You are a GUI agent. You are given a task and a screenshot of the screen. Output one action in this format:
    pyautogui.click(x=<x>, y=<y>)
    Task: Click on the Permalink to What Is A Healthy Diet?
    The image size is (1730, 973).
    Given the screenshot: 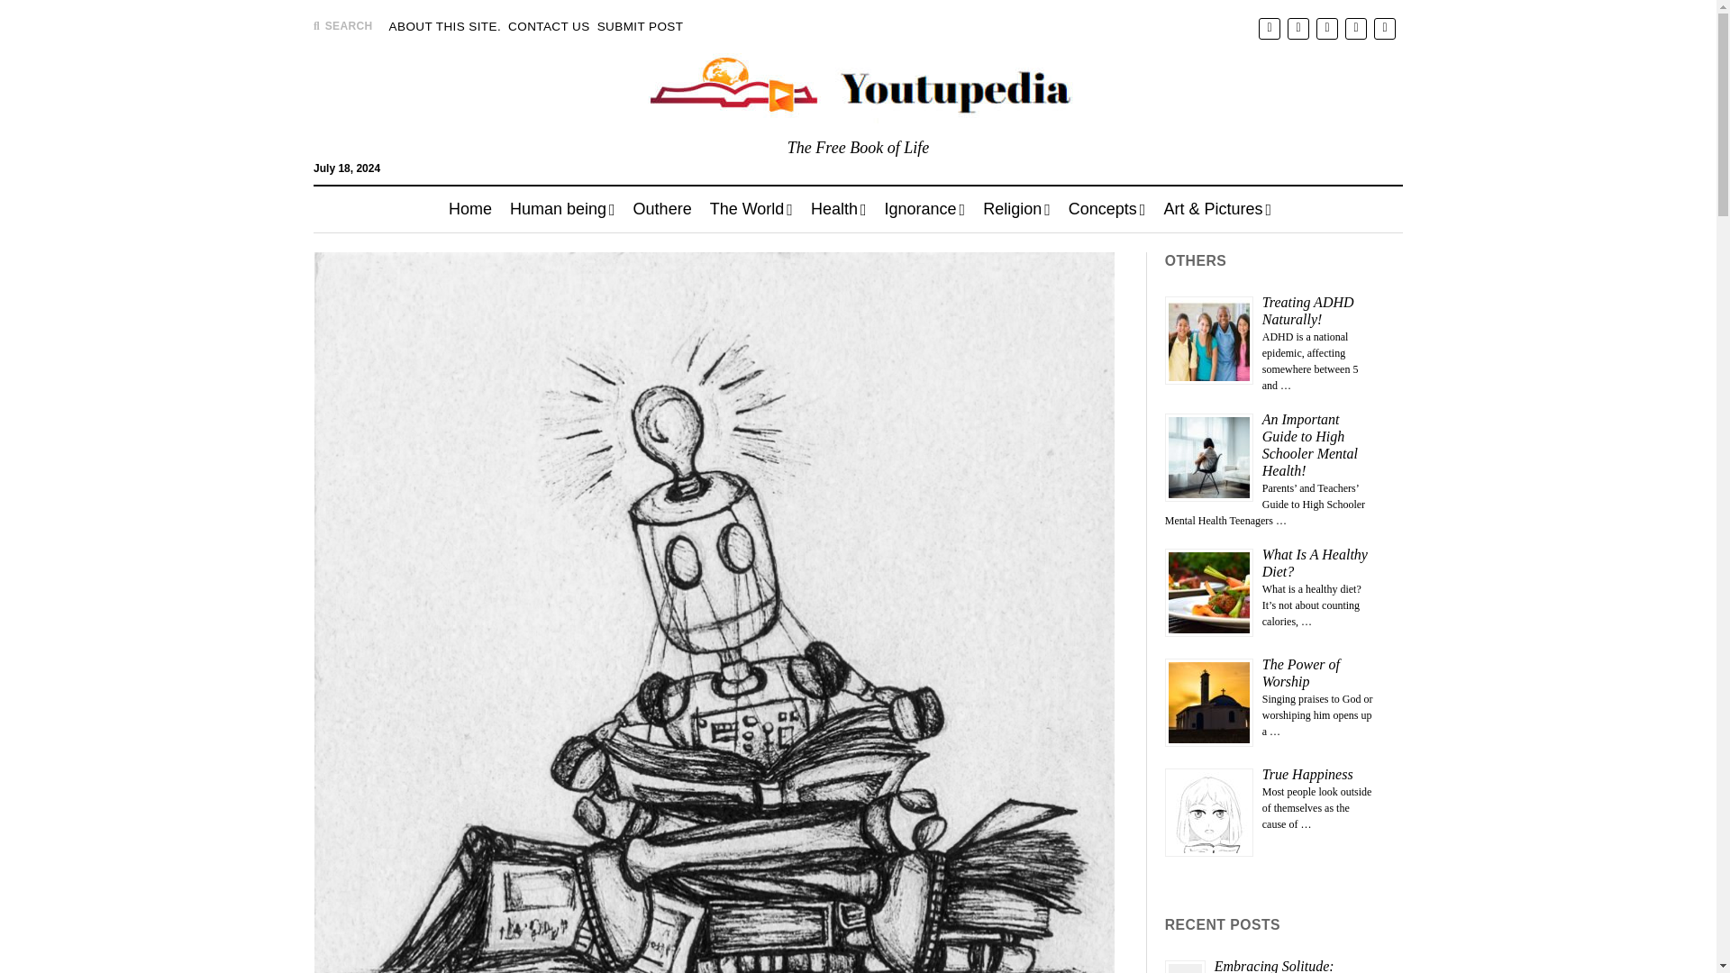 What is the action you would take?
    pyautogui.click(x=1316, y=562)
    